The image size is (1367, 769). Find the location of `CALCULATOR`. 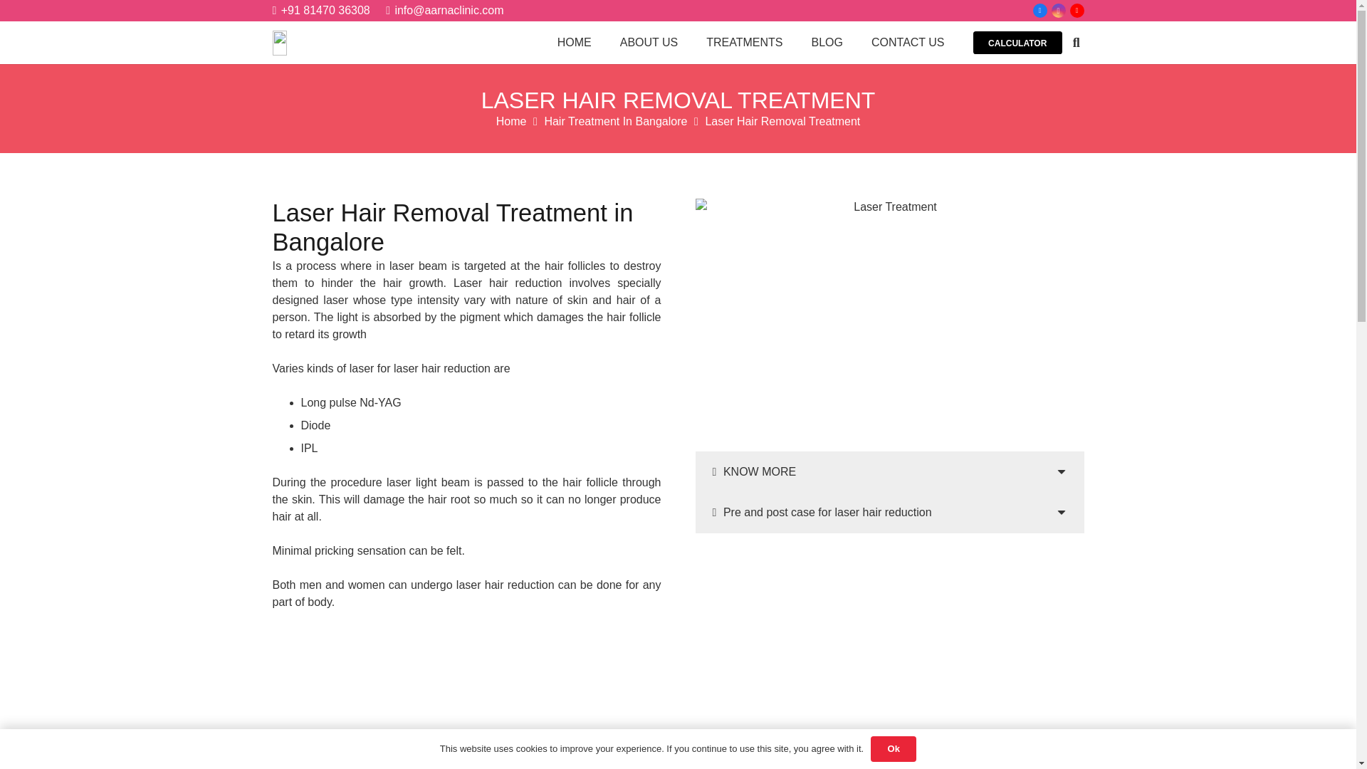

CALCULATOR is located at coordinates (1017, 43).